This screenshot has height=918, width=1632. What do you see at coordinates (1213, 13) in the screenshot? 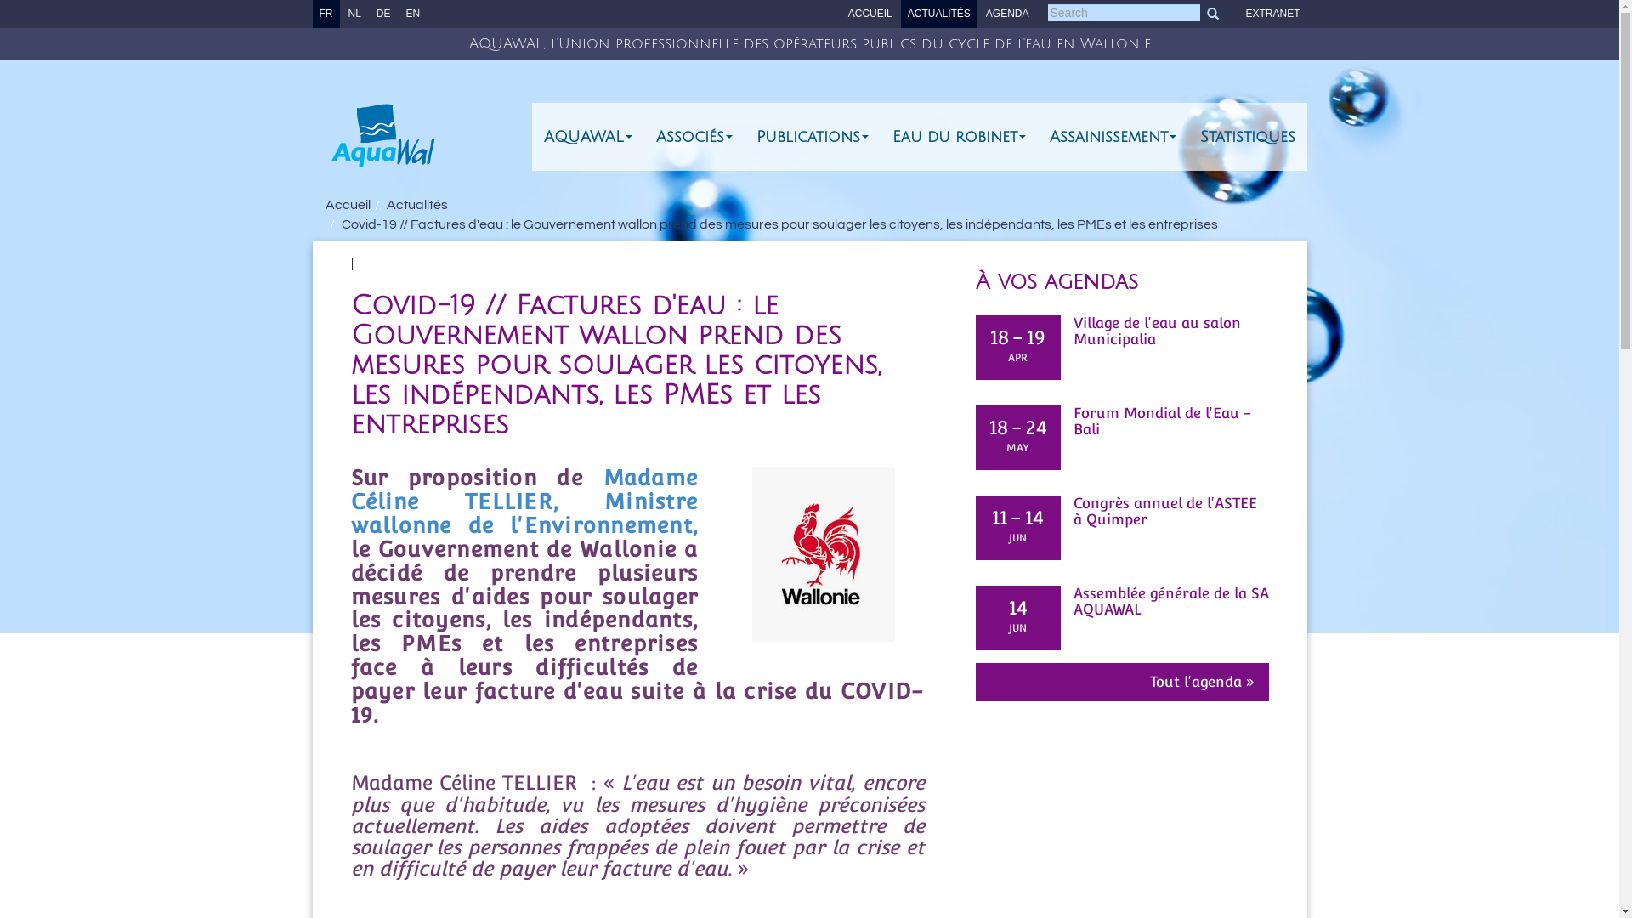
I see `Chercher` at bounding box center [1213, 13].